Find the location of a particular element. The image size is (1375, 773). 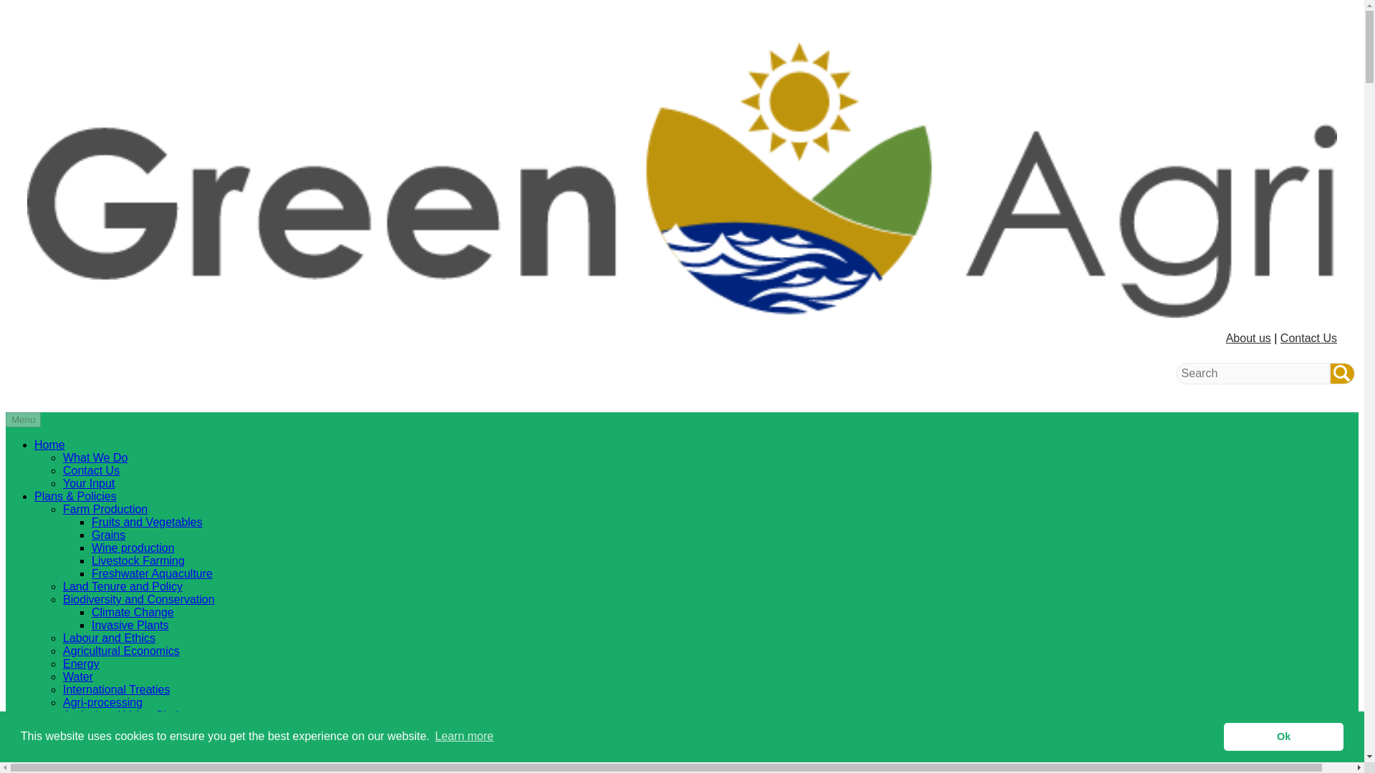

Livestock Farming is located at coordinates (137, 560).